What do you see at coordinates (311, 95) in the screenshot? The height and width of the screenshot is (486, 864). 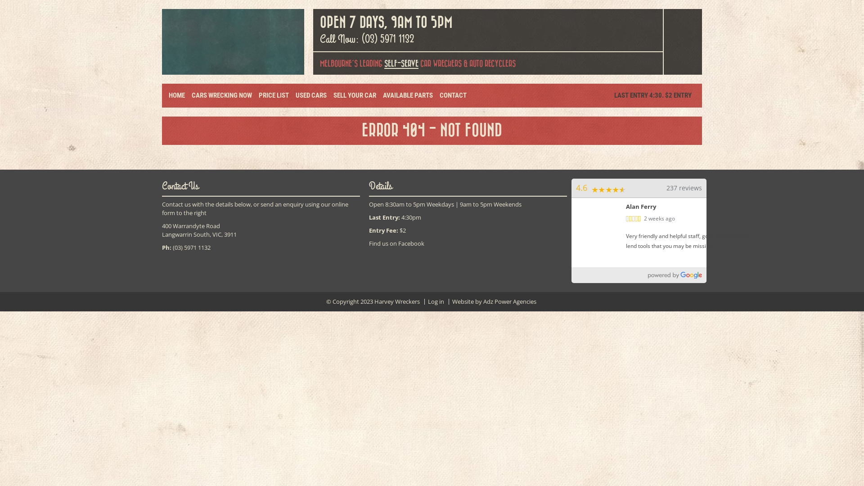 I see `USED CARS` at bounding box center [311, 95].